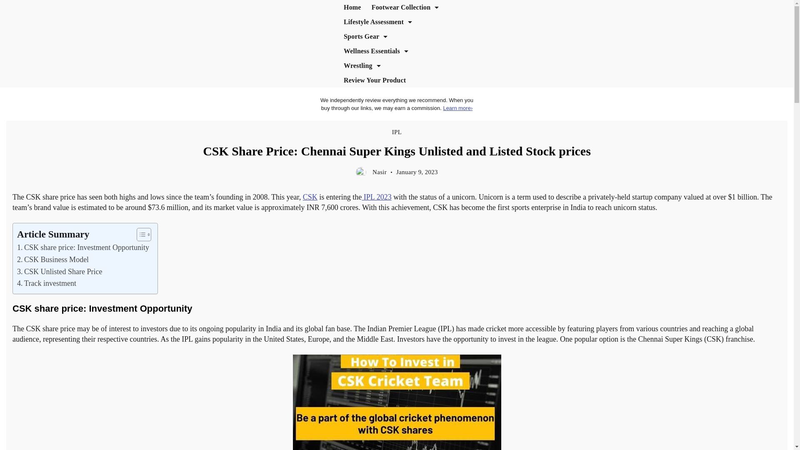  I want to click on CSK share price: Investment Opportunity, so click(82, 247).